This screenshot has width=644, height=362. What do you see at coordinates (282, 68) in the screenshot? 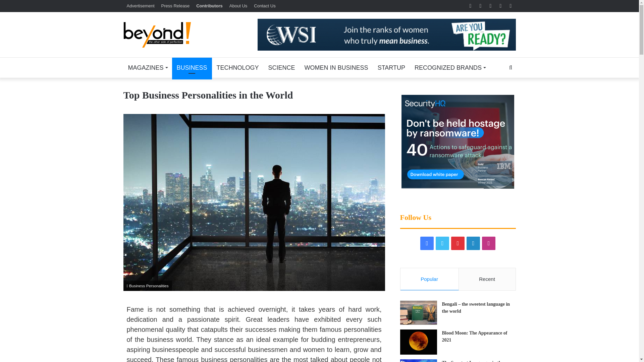
I see `SCIENCE` at bounding box center [282, 68].